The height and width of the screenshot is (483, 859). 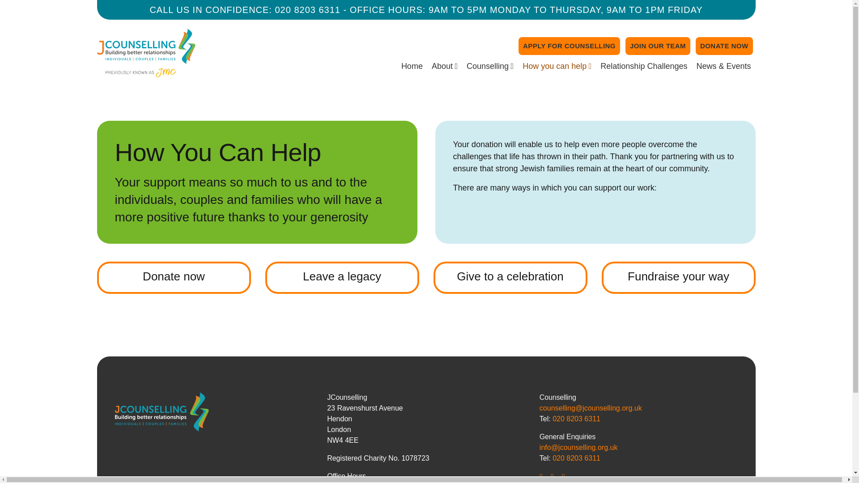 What do you see at coordinates (724, 46) in the screenshot?
I see `DONATE NOW` at bounding box center [724, 46].